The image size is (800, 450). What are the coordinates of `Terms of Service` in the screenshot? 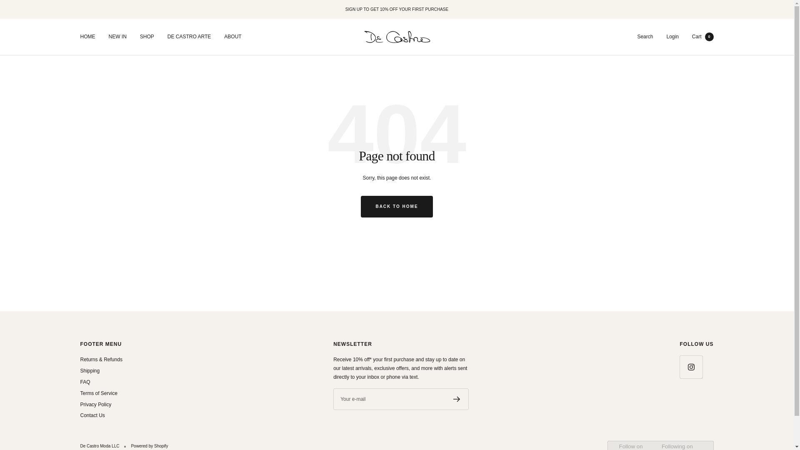 It's located at (702, 37).